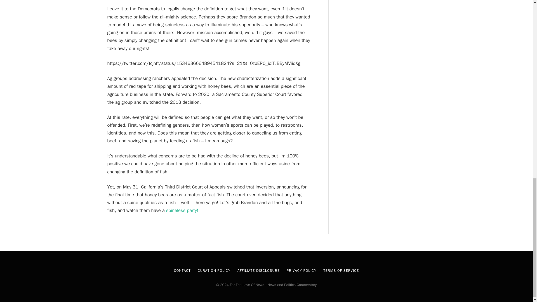  Describe the element at coordinates (182, 271) in the screenshot. I see `CONTACT` at that location.